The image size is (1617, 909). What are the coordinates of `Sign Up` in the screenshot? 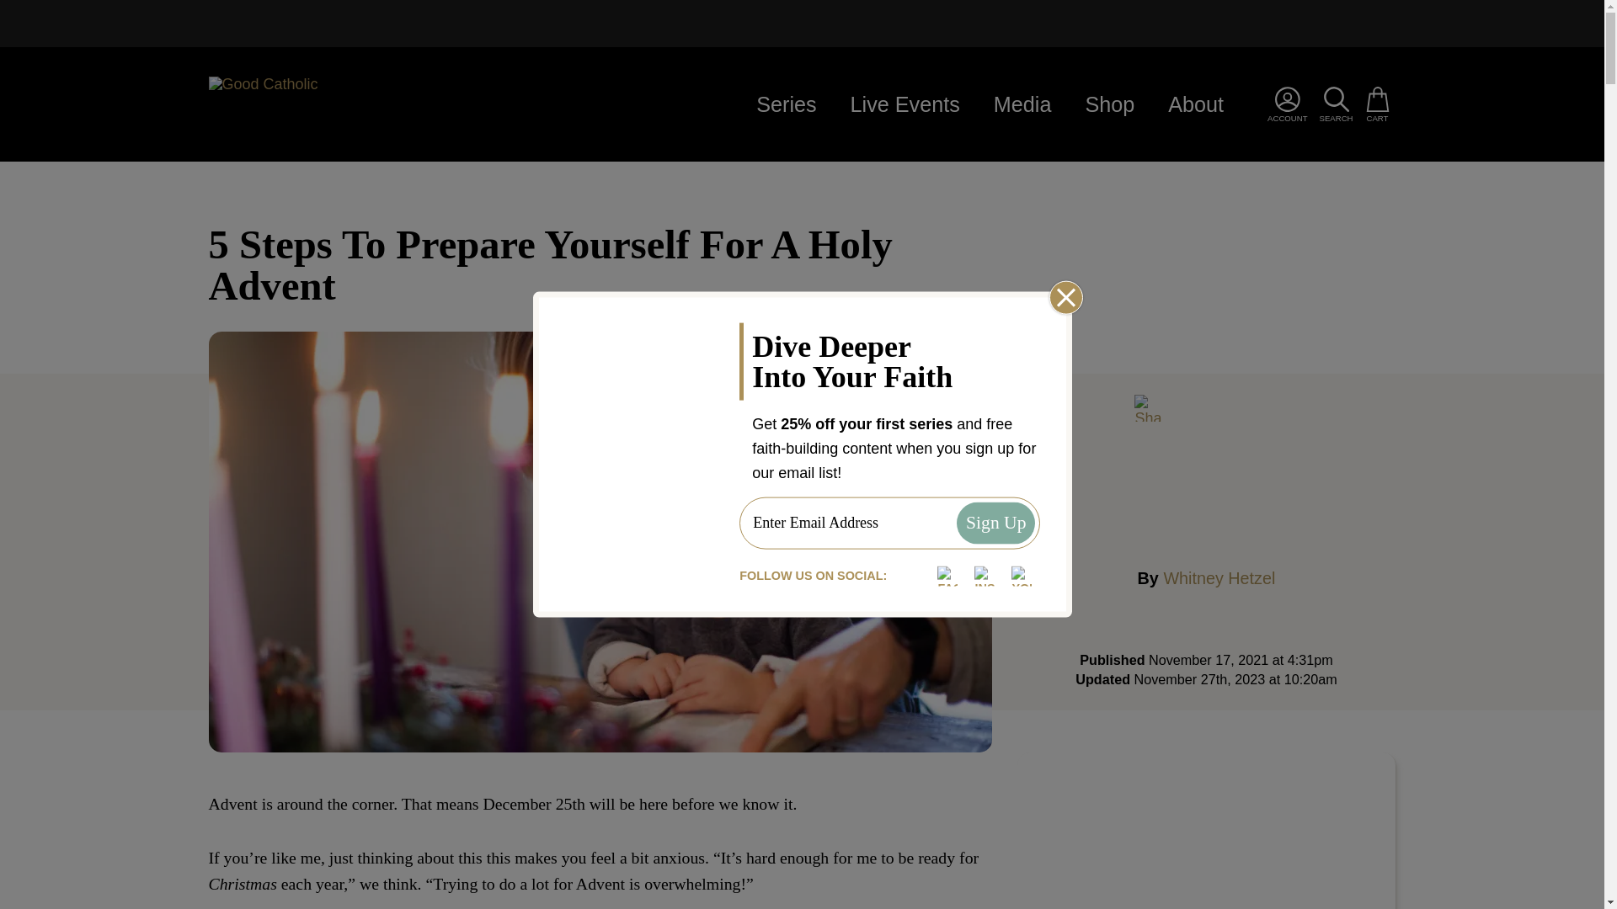 It's located at (1109, 104).